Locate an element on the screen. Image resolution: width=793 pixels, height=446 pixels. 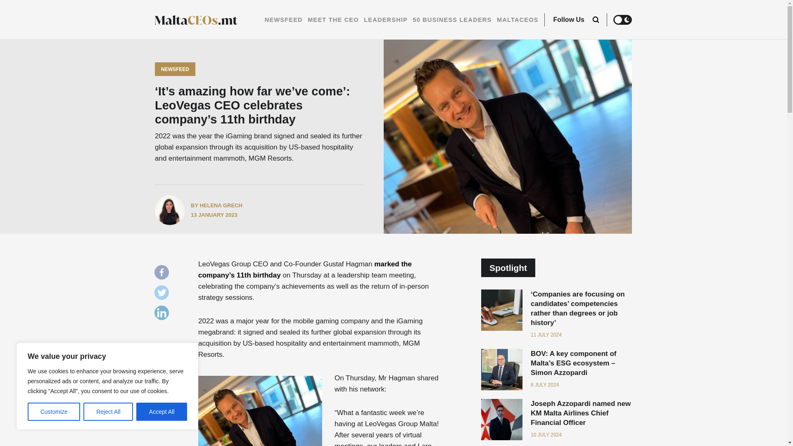
50 BUSINESS LEADERS is located at coordinates (452, 20).